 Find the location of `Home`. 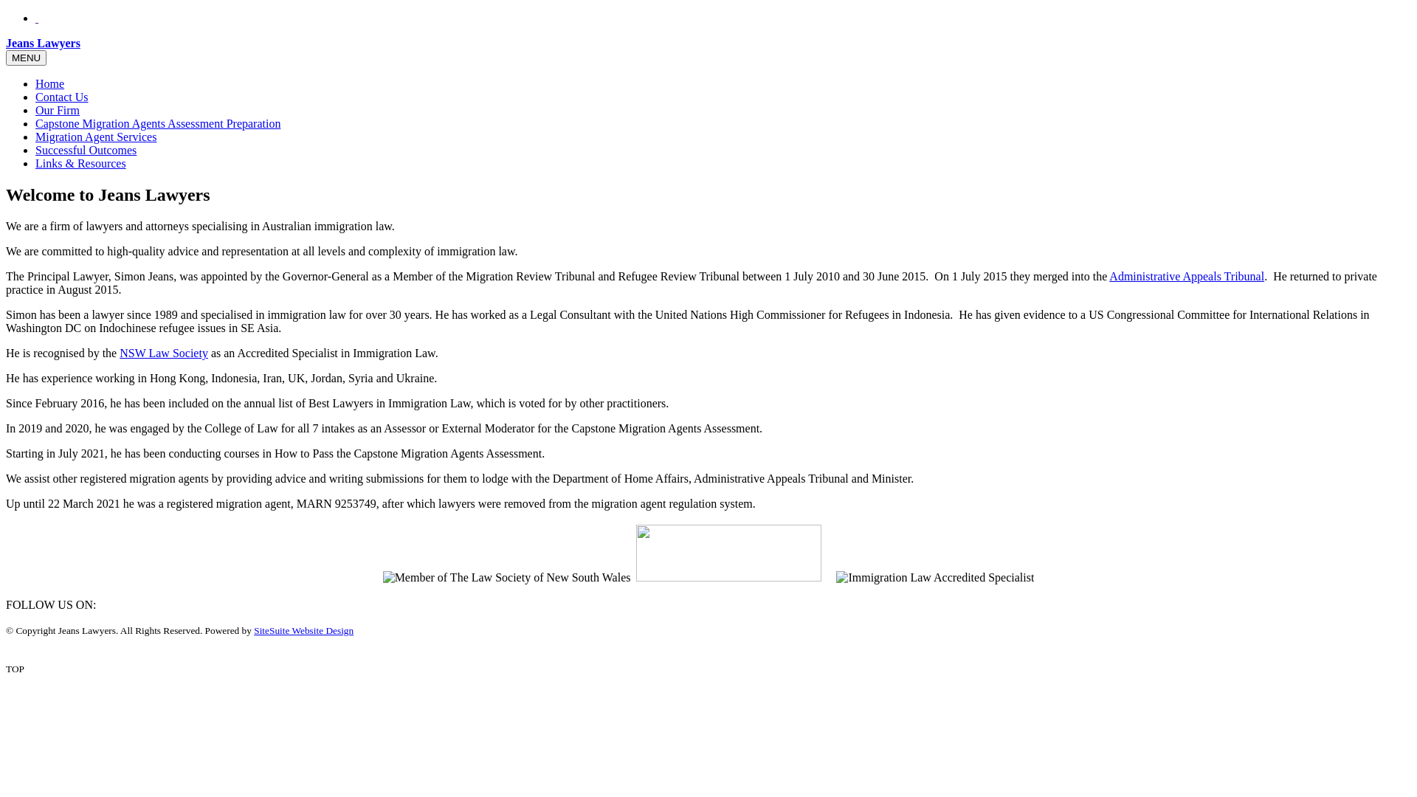

Home is located at coordinates (50, 84).